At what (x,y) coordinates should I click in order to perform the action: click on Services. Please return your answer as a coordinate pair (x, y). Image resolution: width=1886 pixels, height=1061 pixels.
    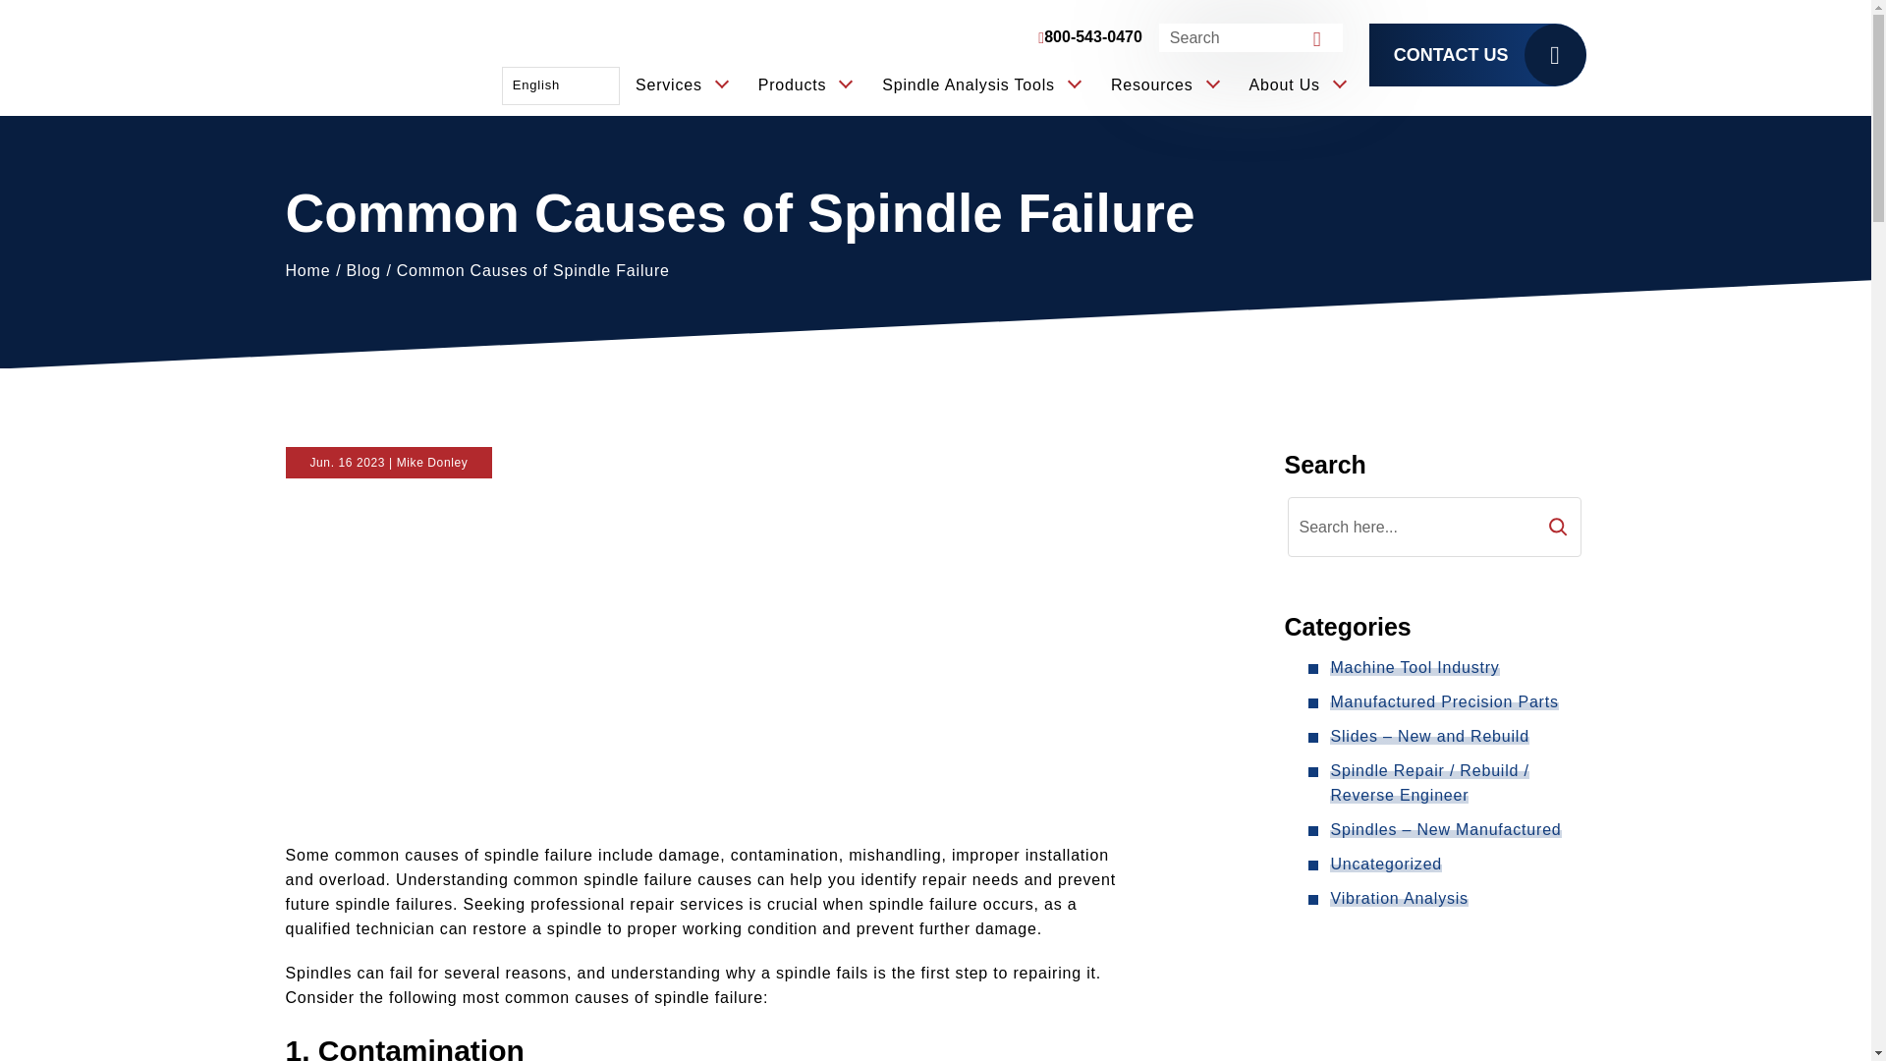
    Looking at the image, I should click on (681, 85).